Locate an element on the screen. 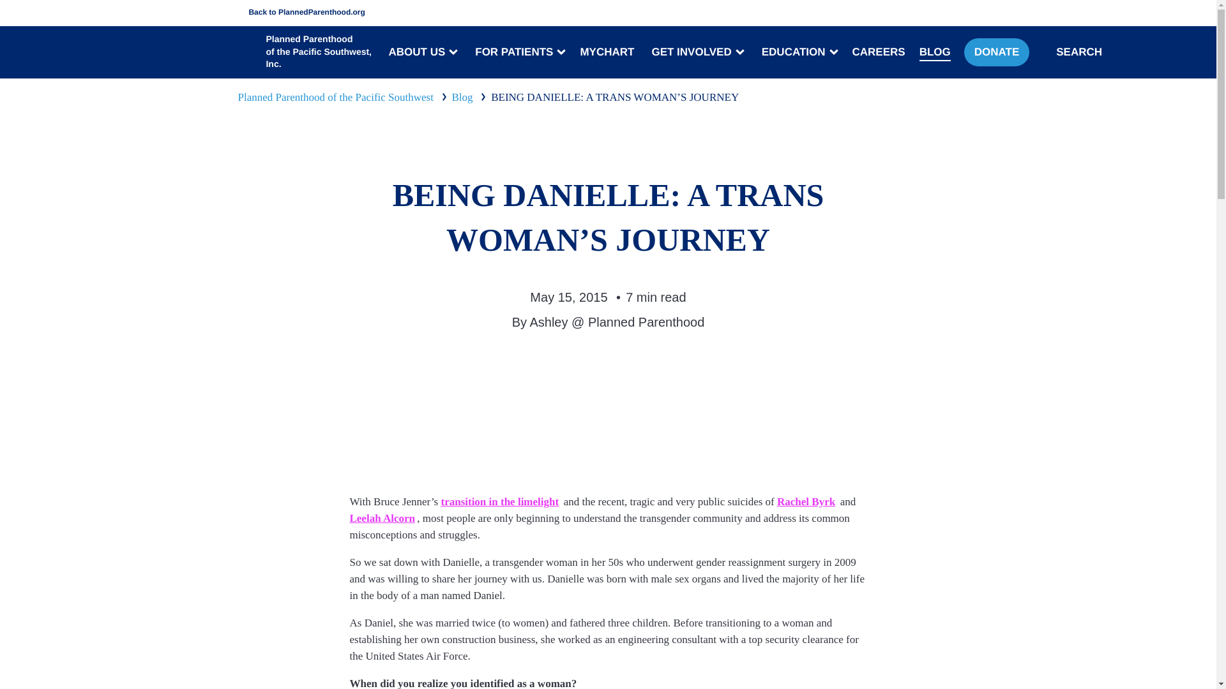  FOR PATIENTS is located at coordinates (518, 52).